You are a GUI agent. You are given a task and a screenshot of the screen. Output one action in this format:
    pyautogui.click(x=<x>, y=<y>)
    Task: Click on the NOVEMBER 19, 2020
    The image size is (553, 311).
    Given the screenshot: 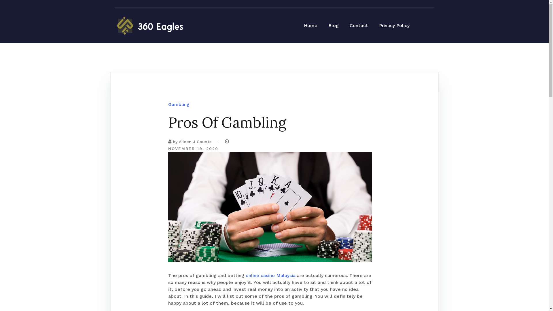 What is the action you would take?
    pyautogui.click(x=193, y=149)
    